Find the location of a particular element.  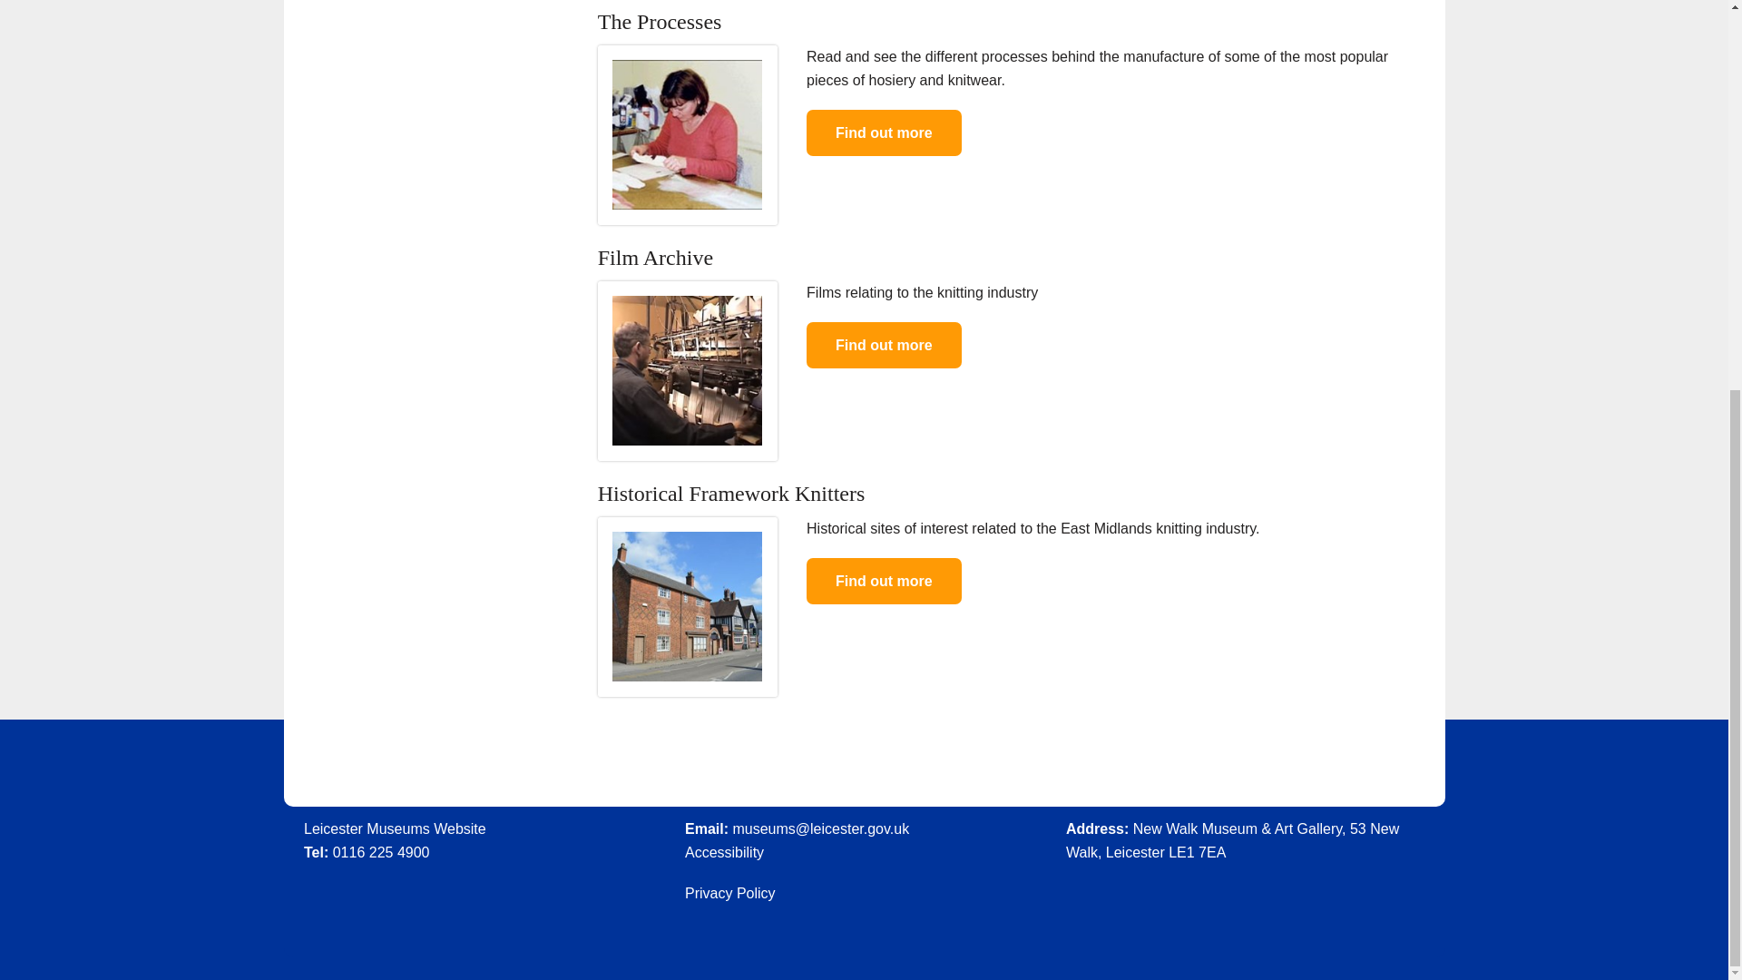

Film Archive is located at coordinates (655, 258).